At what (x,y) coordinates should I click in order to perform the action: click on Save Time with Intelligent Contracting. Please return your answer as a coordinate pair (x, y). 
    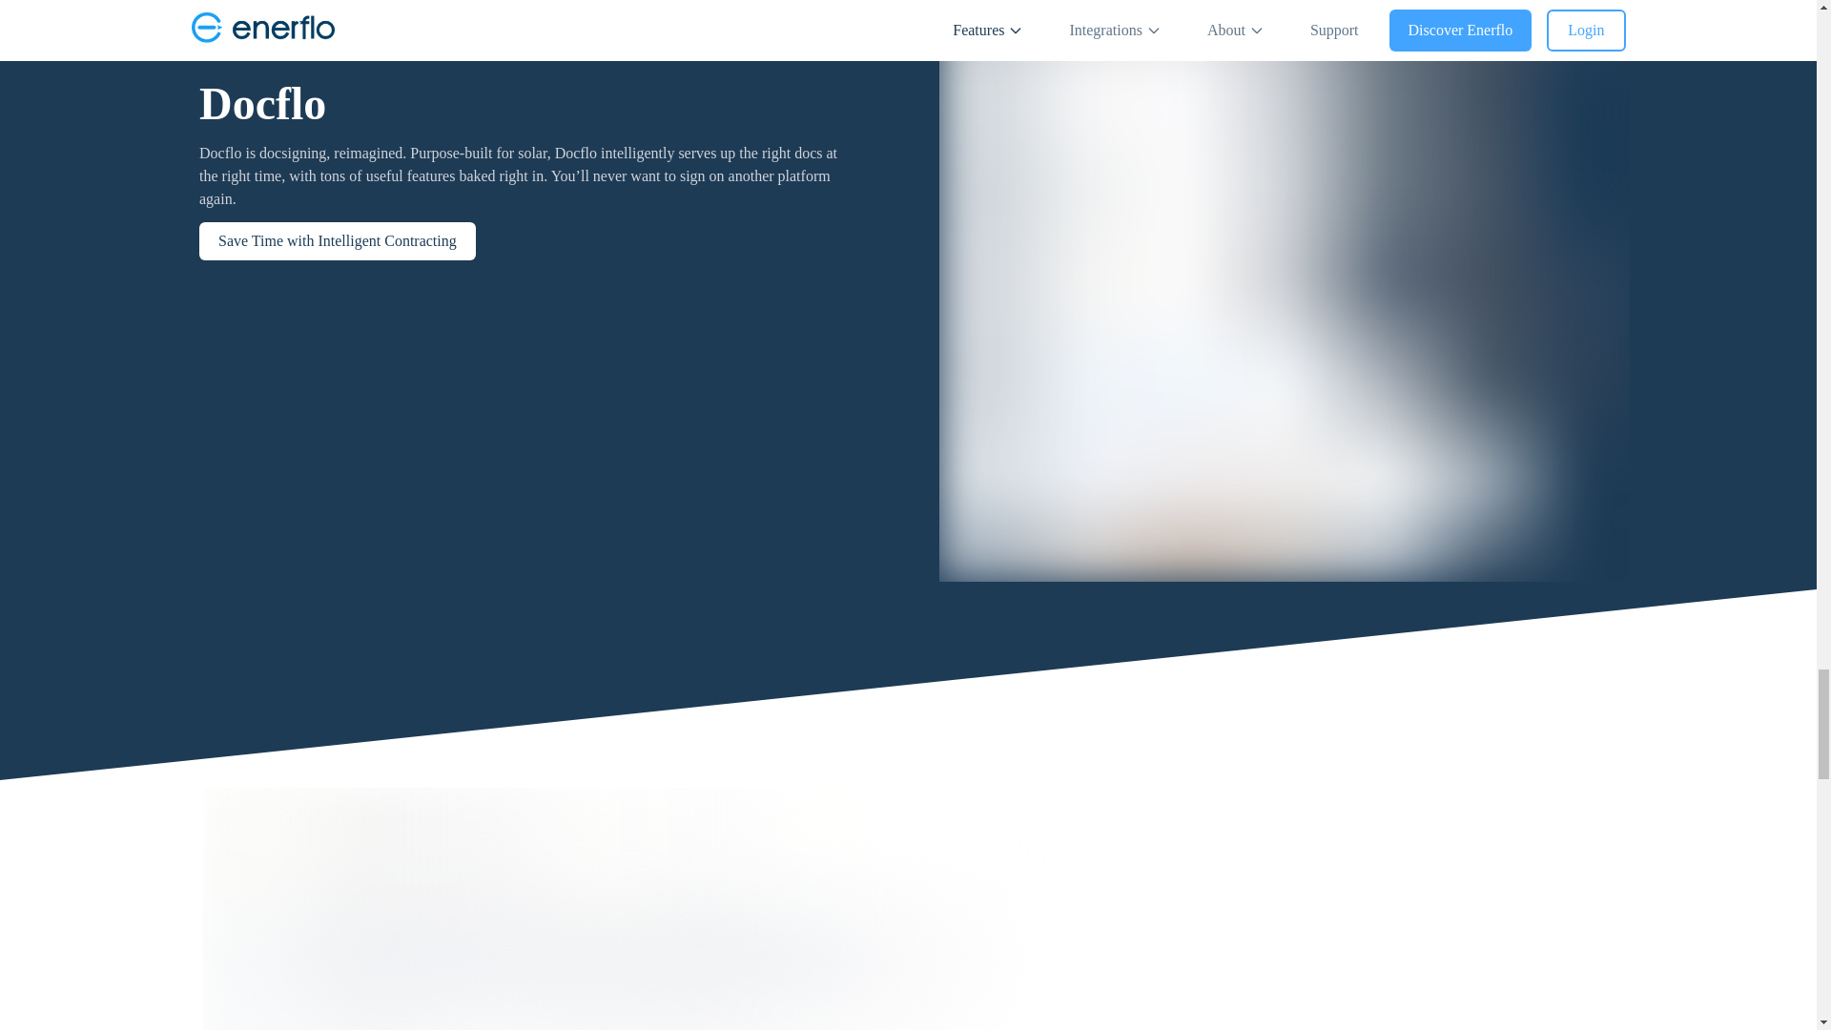
    Looking at the image, I should click on (336, 241).